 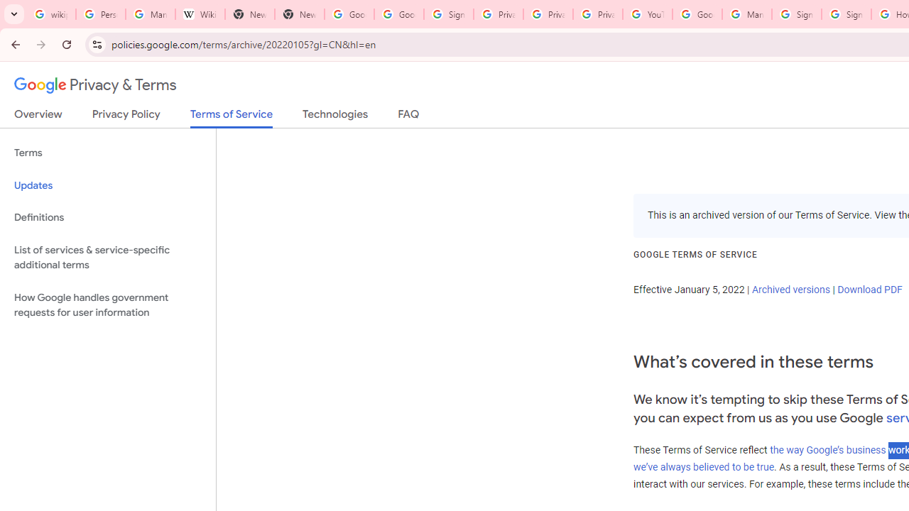 What do you see at coordinates (448, 14) in the screenshot?
I see `Sign in - Google Accounts` at bounding box center [448, 14].